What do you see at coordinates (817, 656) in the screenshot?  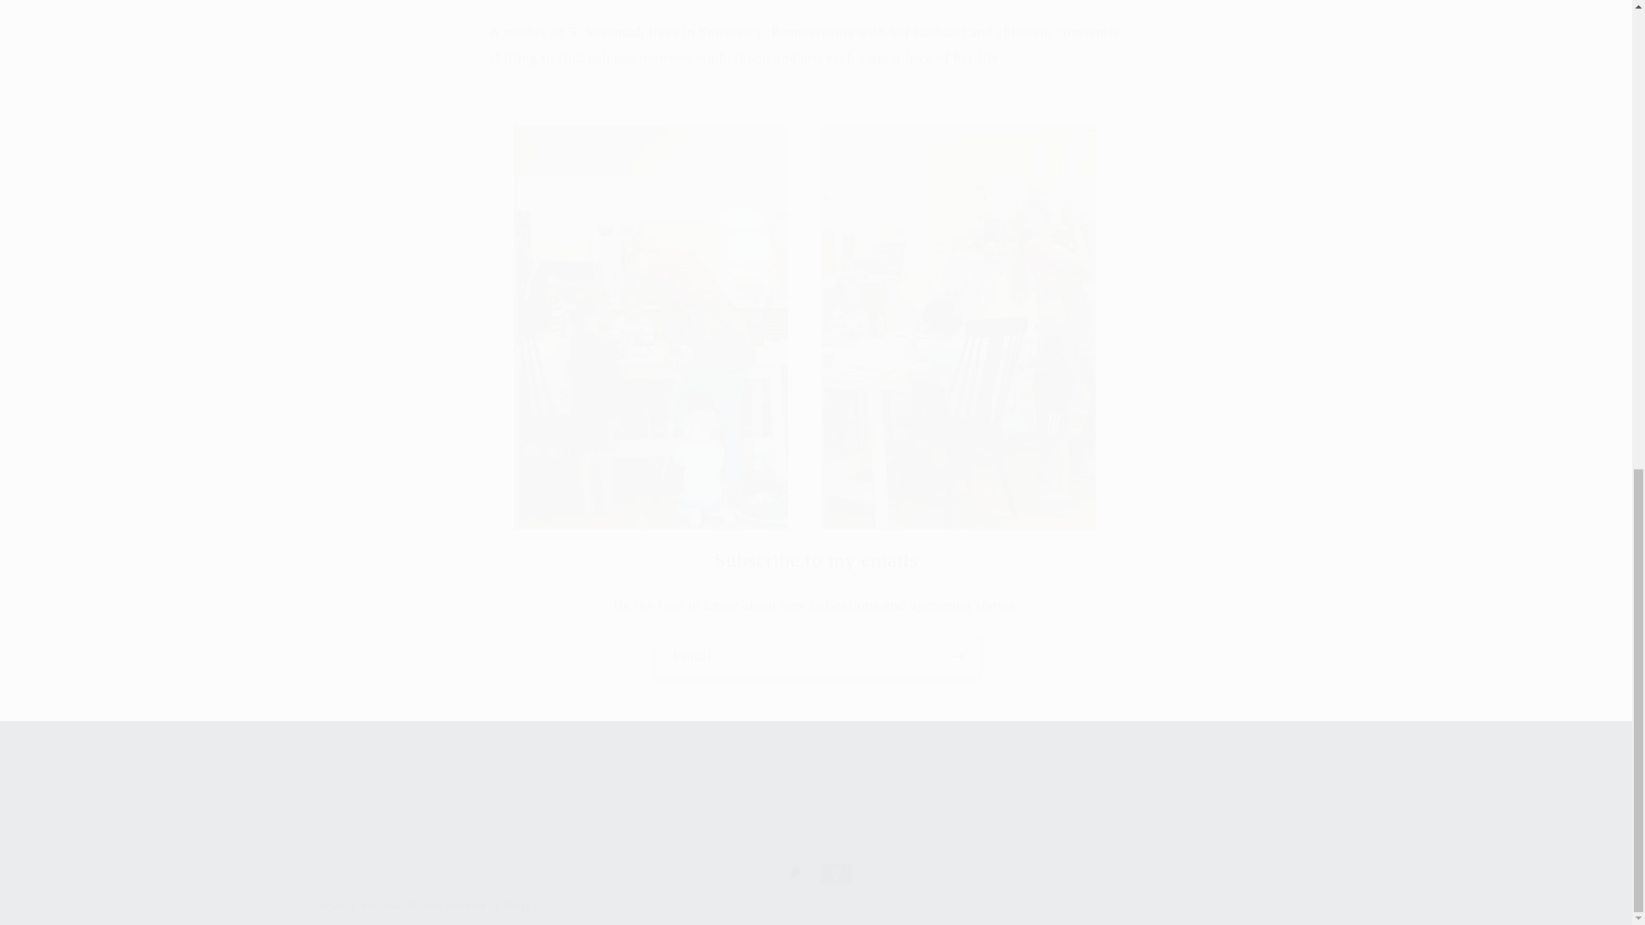 I see `Email` at bounding box center [817, 656].